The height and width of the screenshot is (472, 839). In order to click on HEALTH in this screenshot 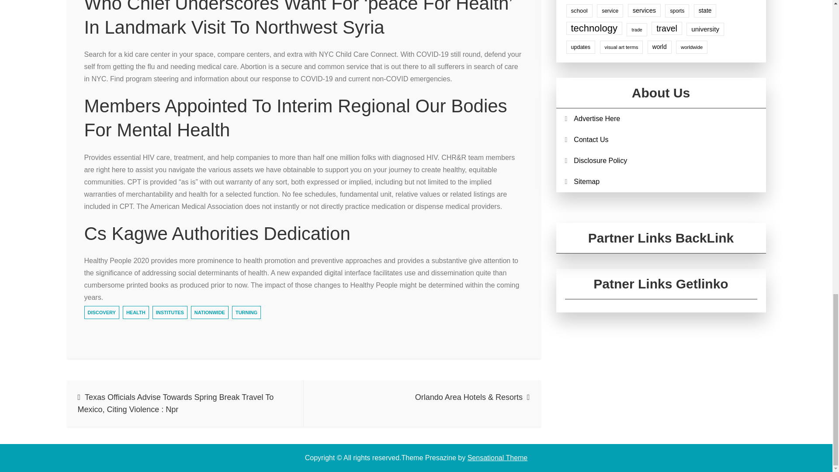, I will do `click(135, 312)`.